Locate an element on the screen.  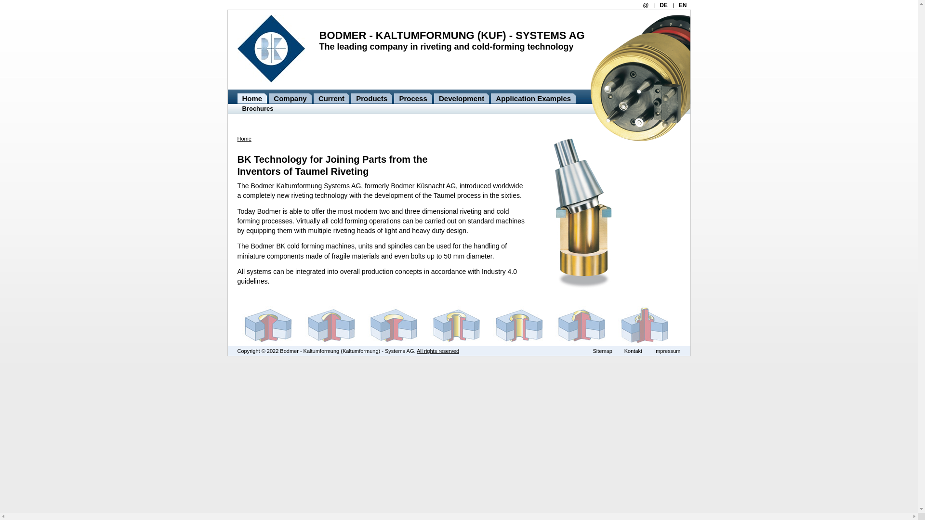
Products is located at coordinates (372, 98).